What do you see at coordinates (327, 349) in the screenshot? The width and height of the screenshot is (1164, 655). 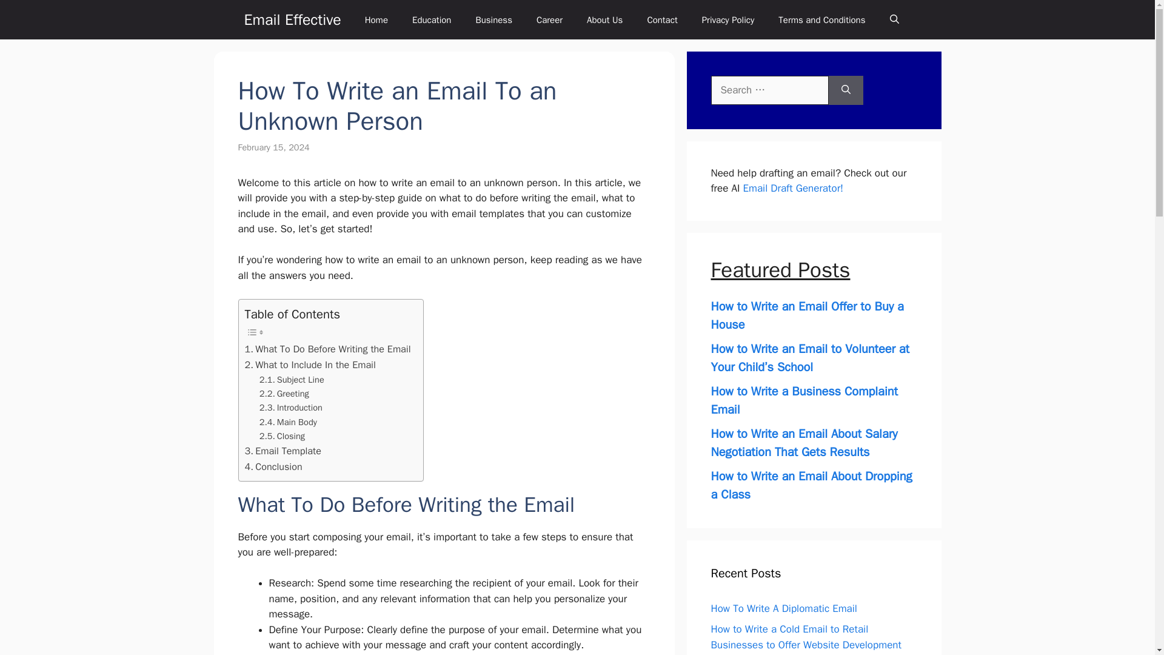 I see `What To Do Before Writing the Email` at bounding box center [327, 349].